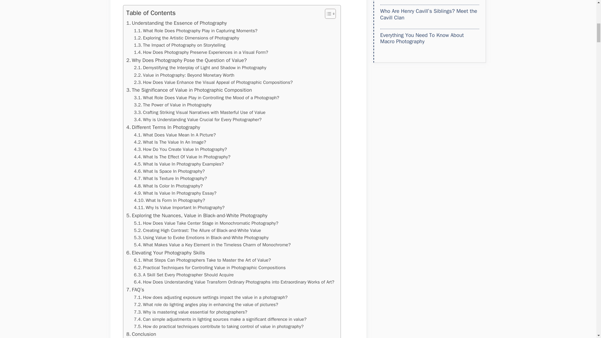  What do you see at coordinates (179, 164) in the screenshot?
I see `What Is Value In Photography Examples?` at bounding box center [179, 164].